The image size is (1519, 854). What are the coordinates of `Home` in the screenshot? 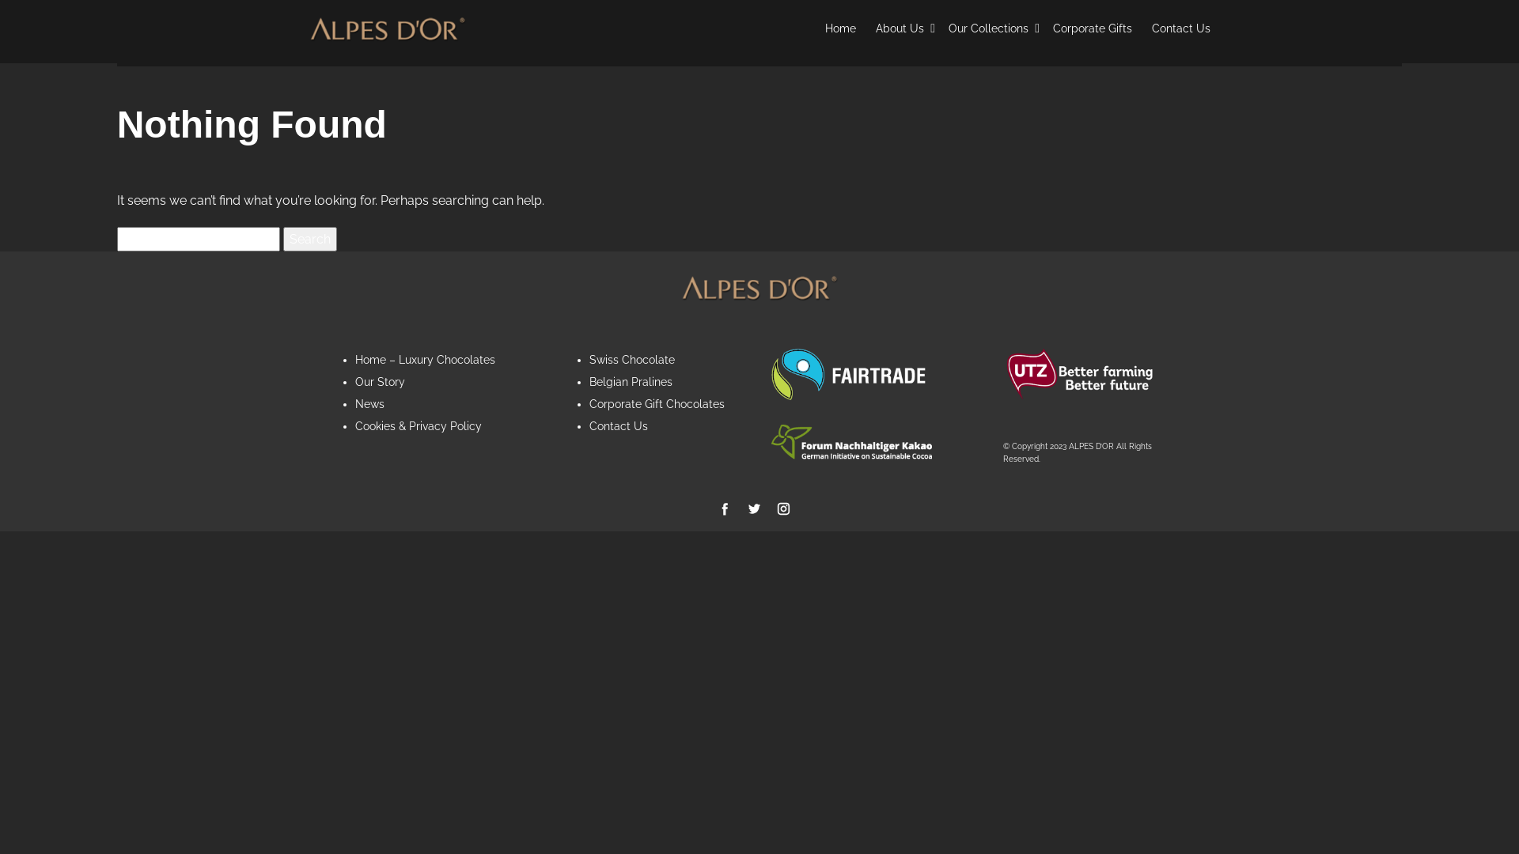 It's located at (840, 28).